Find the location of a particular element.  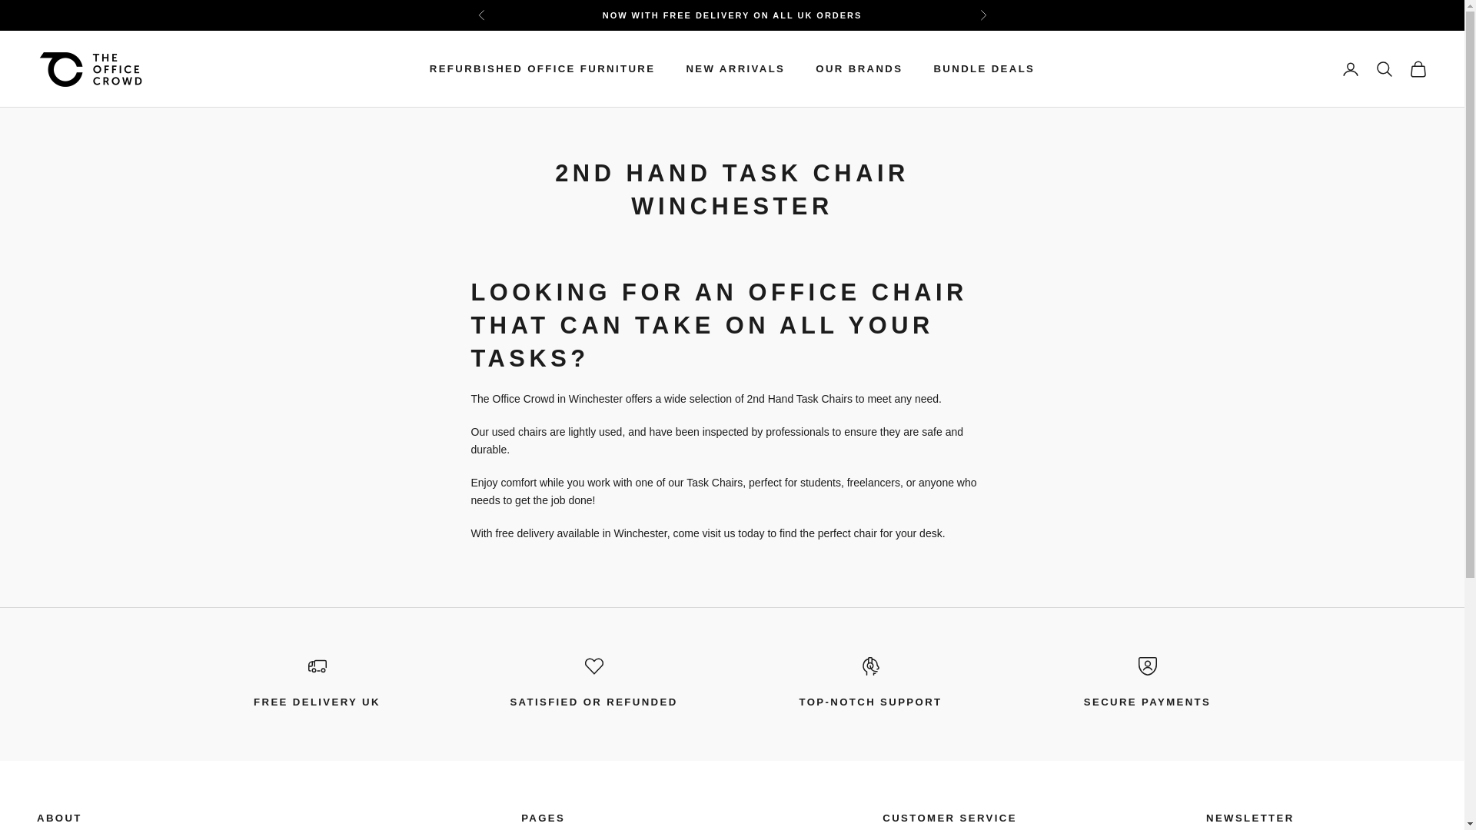

Previous is located at coordinates (481, 15).